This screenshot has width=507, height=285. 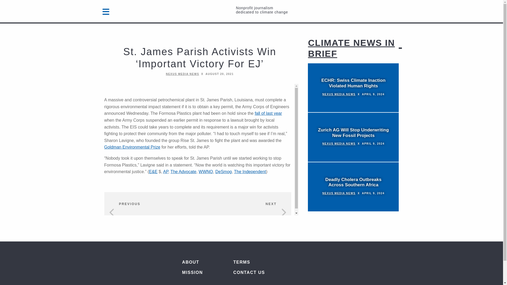 I want to click on ABOUT, so click(x=200, y=262).